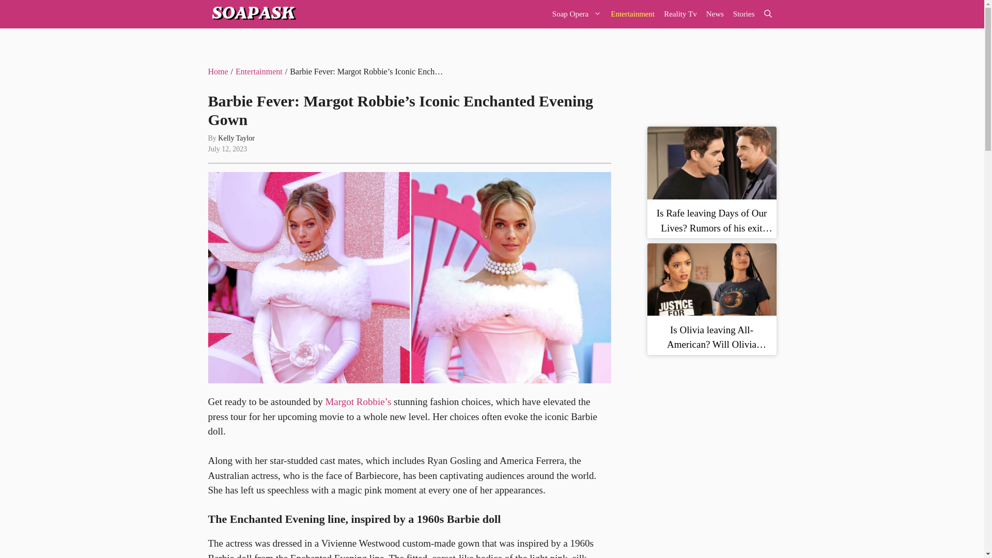 This screenshot has width=992, height=558. What do you see at coordinates (577, 14) in the screenshot?
I see `Soap Opera` at bounding box center [577, 14].